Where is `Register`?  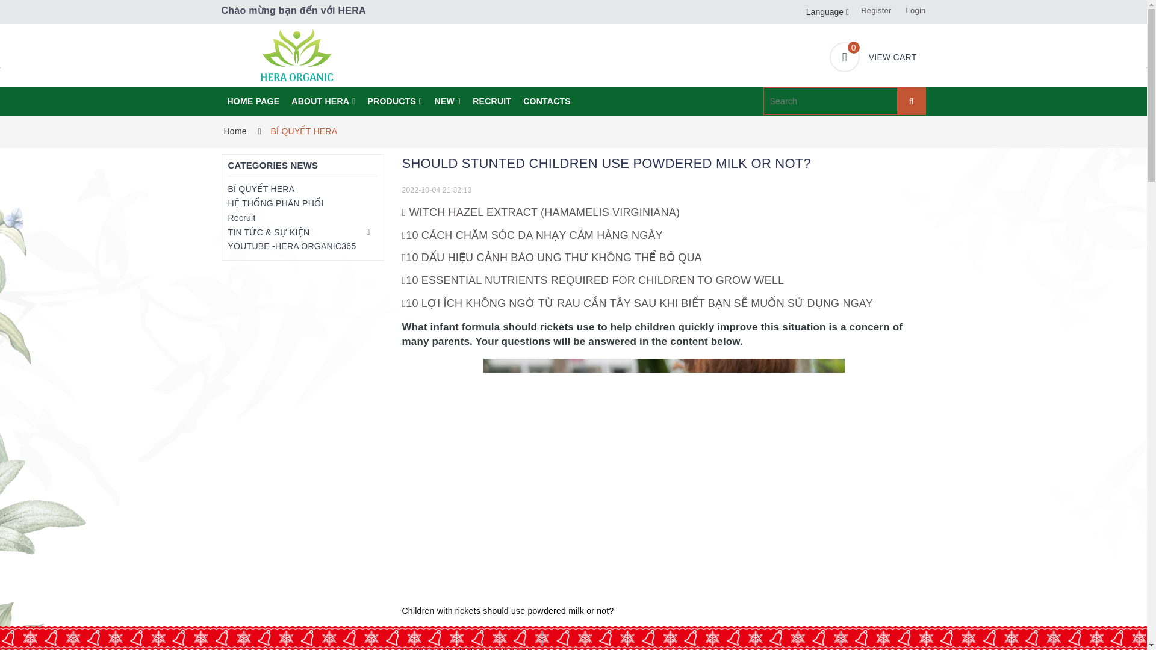
Register is located at coordinates (876, 10).